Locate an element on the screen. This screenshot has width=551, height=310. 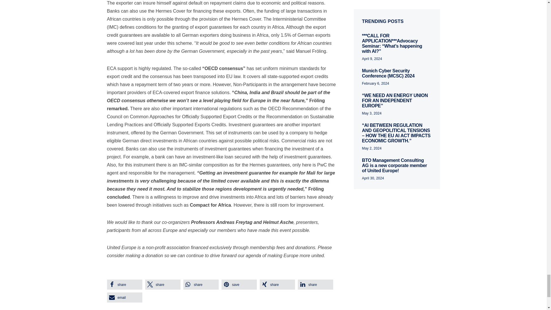
Share on XING is located at coordinates (277, 284).